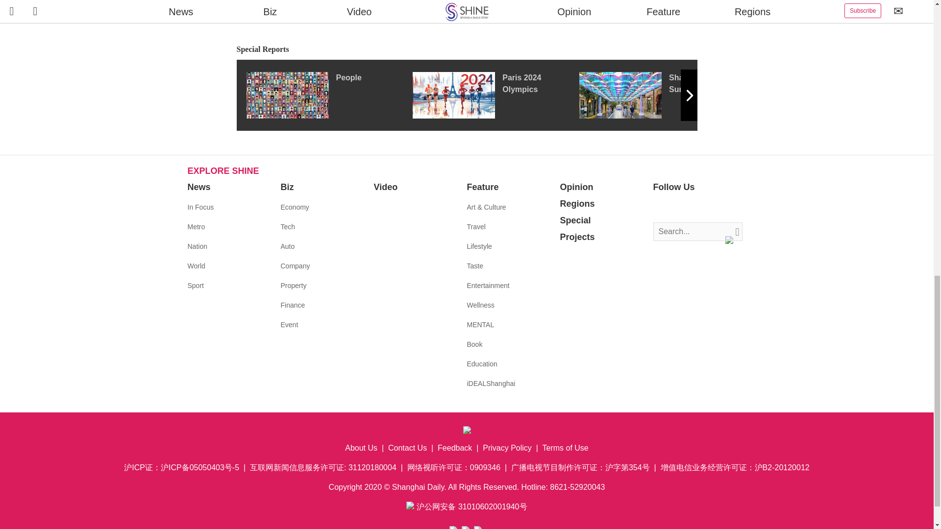 Image resolution: width=941 pixels, height=529 pixels. Describe the element at coordinates (495, 95) in the screenshot. I see `Paris 2024 Olympics` at that location.